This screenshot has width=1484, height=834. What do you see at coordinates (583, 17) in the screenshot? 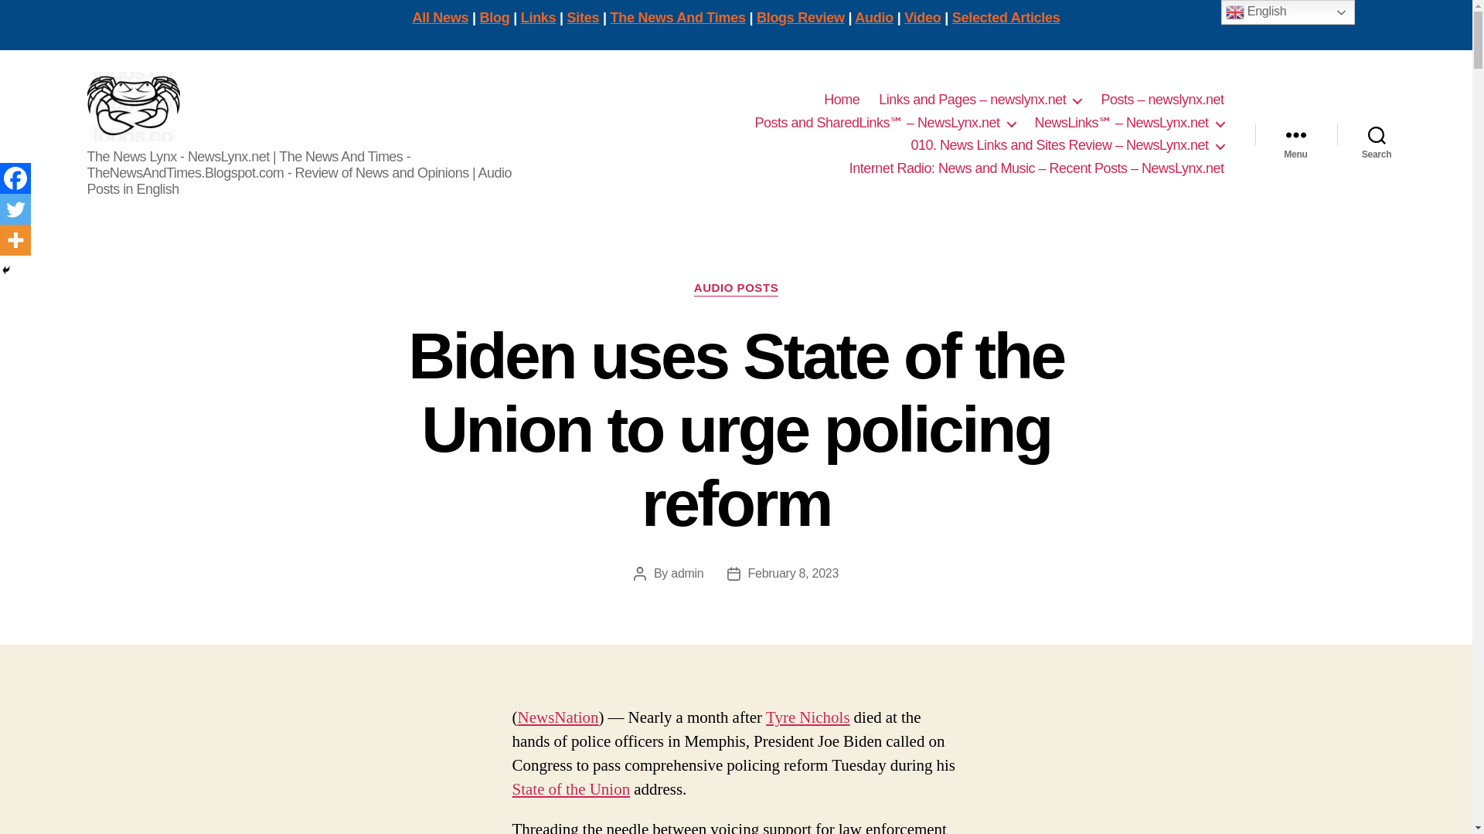
I see `Sites` at bounding box center [583, 17].